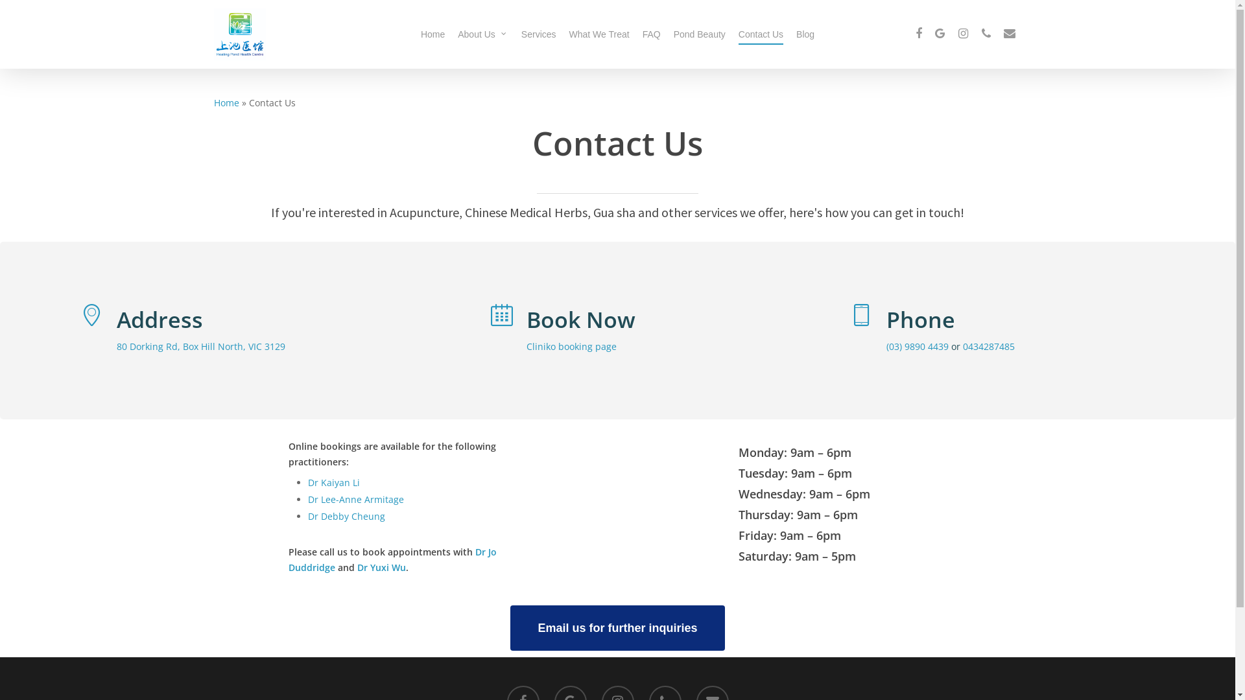  What do you see at coordinates (918, 346) in the screenshot?
I see `(03) 9890 4439` at bounding box center [918, 346].